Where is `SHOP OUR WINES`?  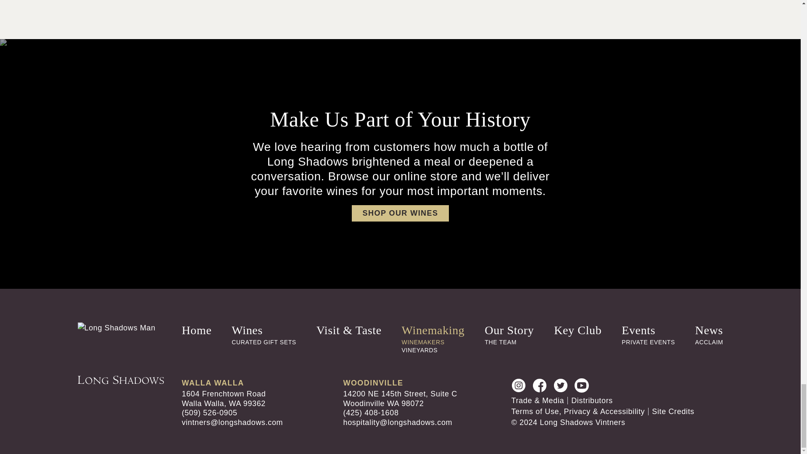
SHOP OUR WINES is located at coordinates (401, 214).